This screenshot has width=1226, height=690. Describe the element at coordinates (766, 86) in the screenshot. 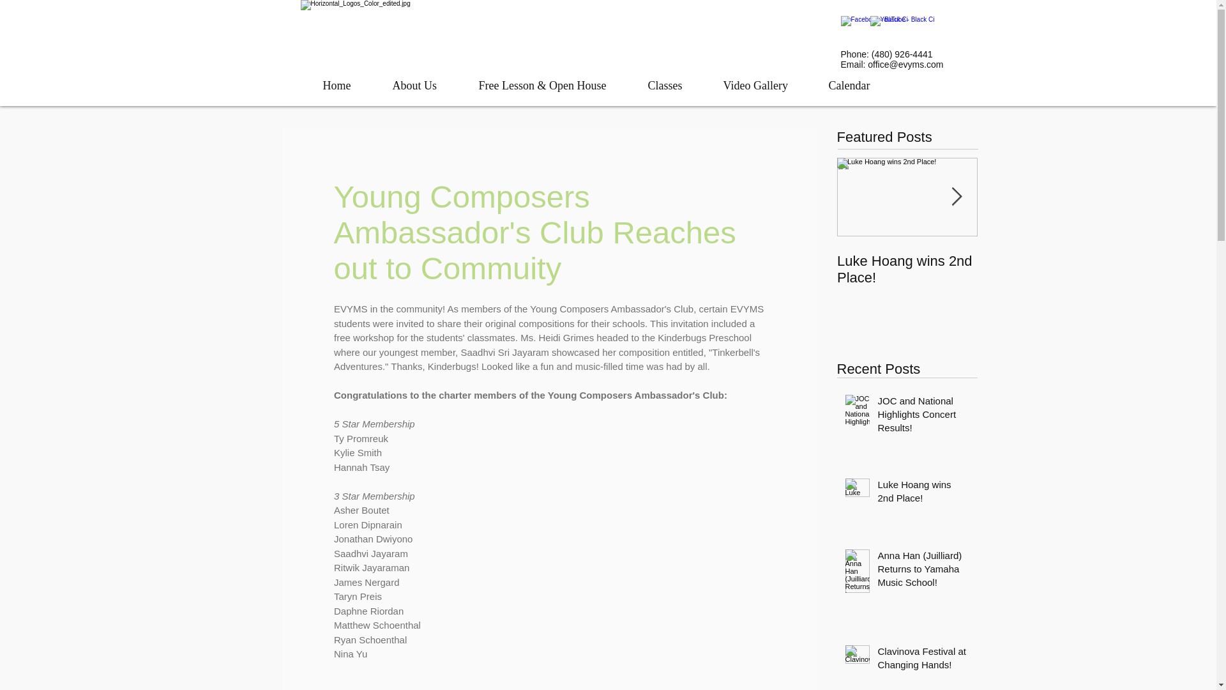

I see `Video Gallery` at that location.